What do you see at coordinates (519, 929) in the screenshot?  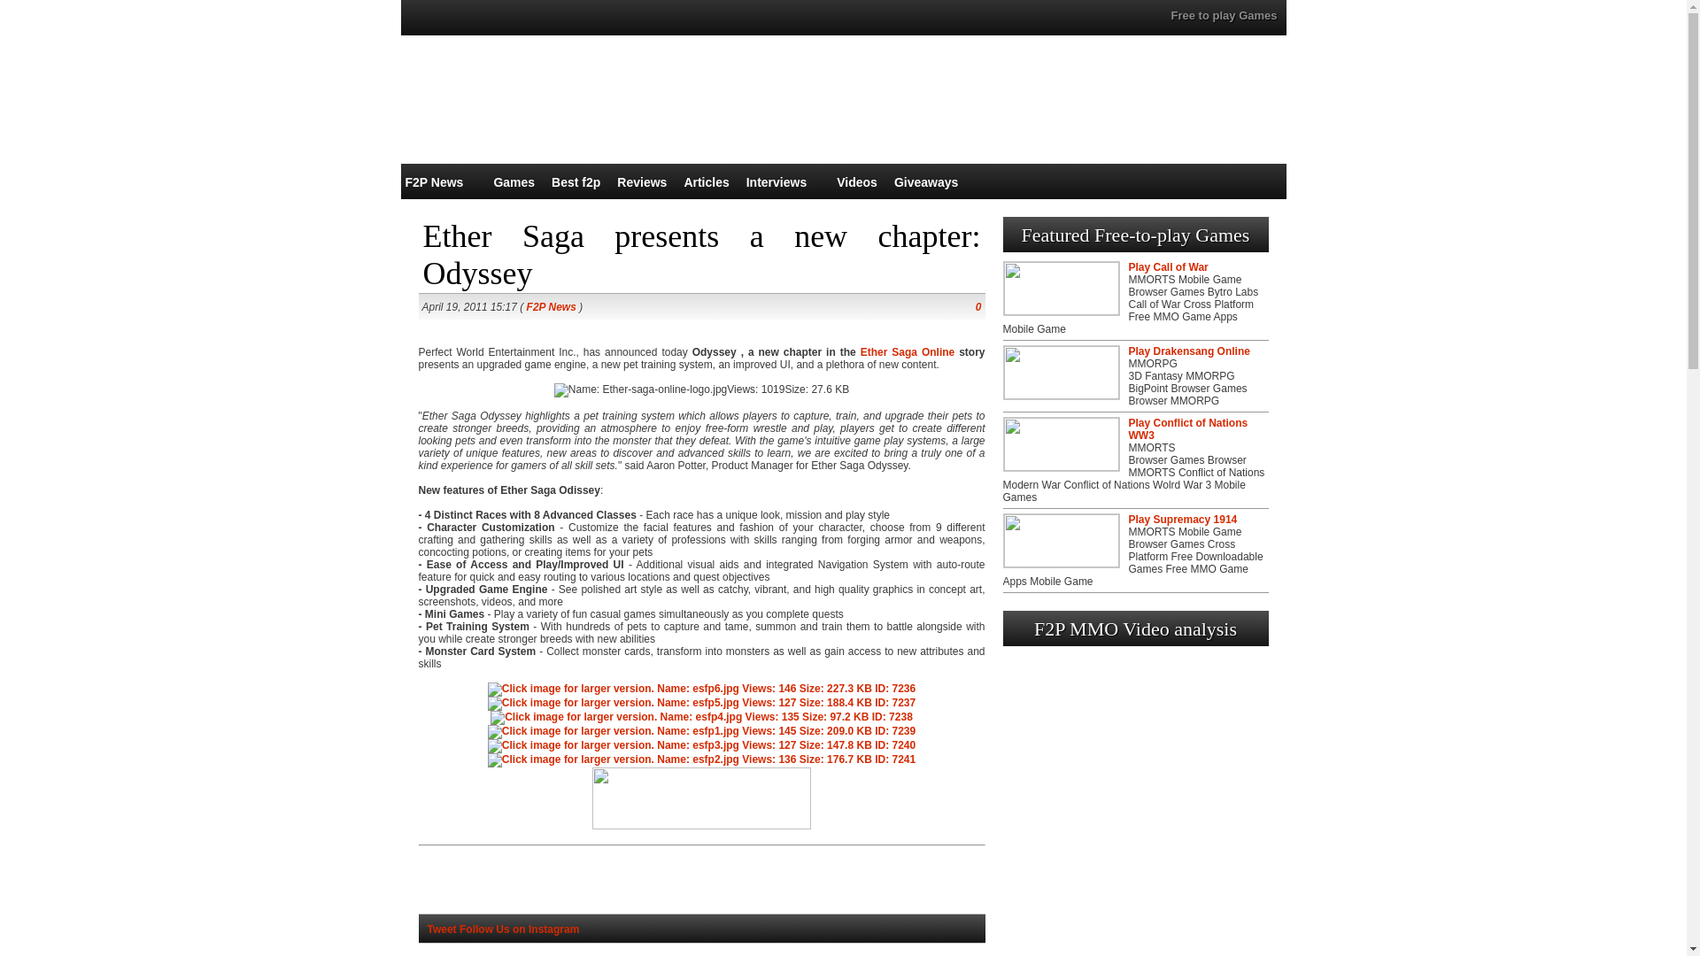 I see `Follow Us on Instagram` at bounding box center [519, 929].